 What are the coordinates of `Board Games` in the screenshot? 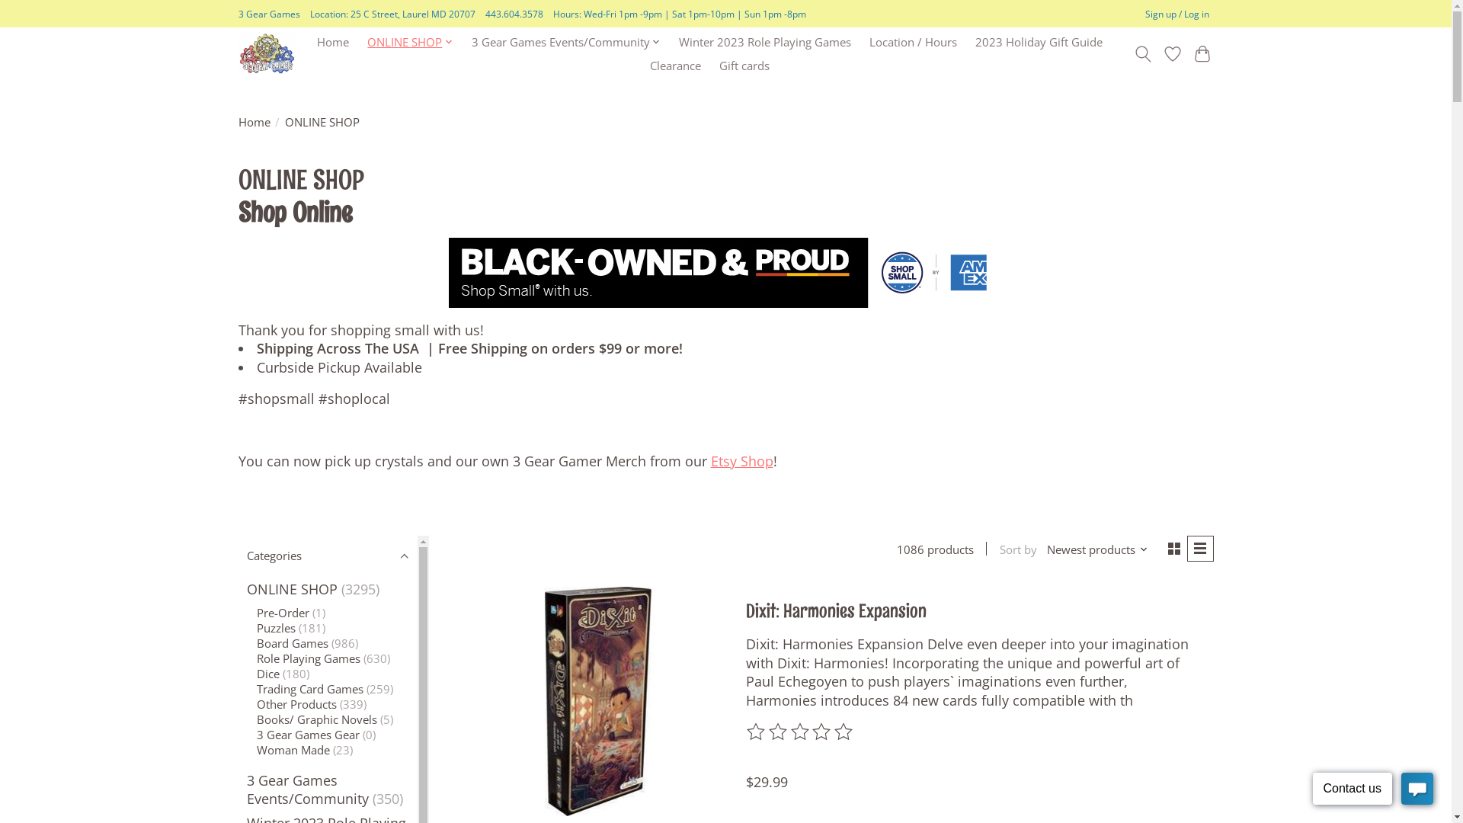 It's located at (293, 643).